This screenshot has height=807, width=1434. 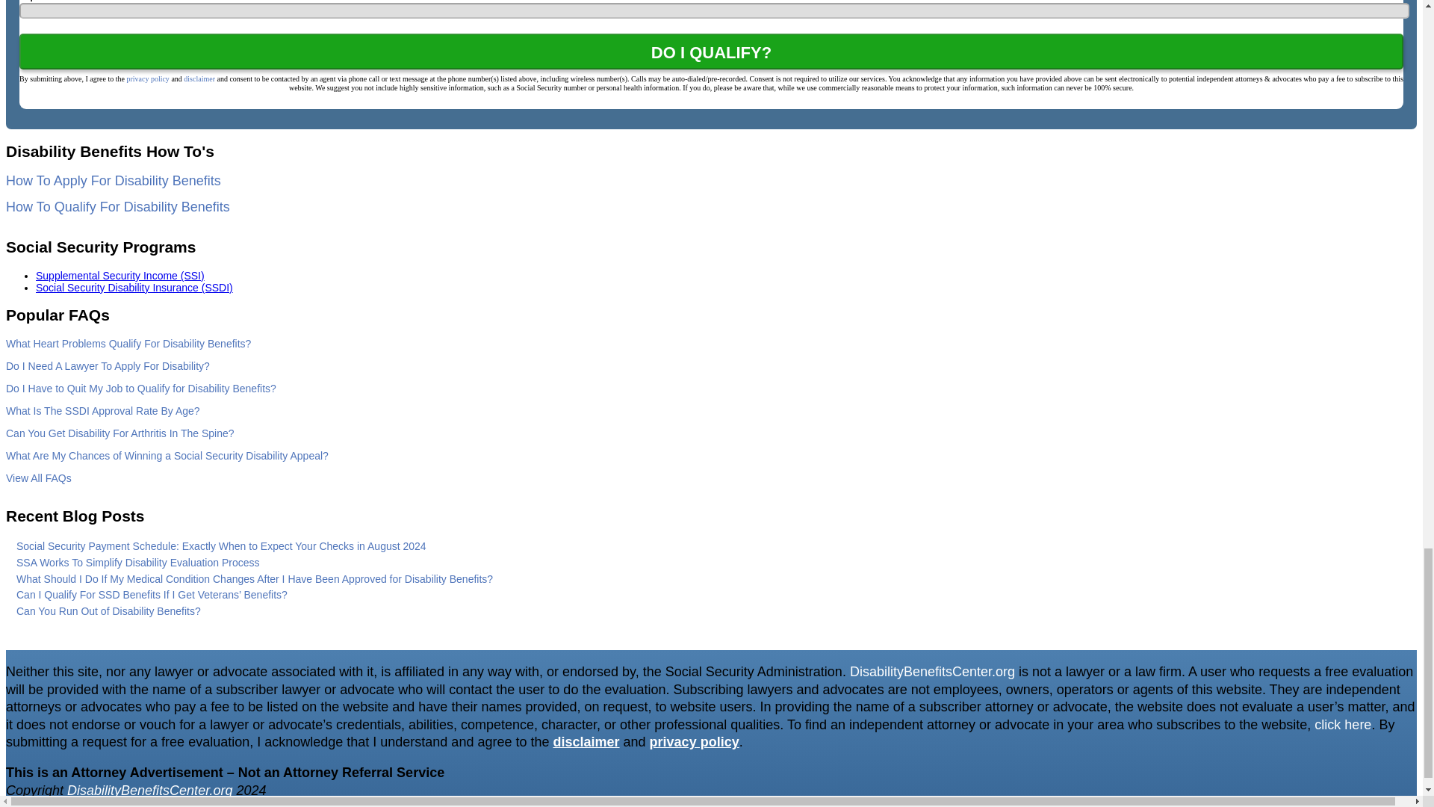 I want to click on Can You Get Disability For Arthritis In The Spine?, so click(x=119, y=433).